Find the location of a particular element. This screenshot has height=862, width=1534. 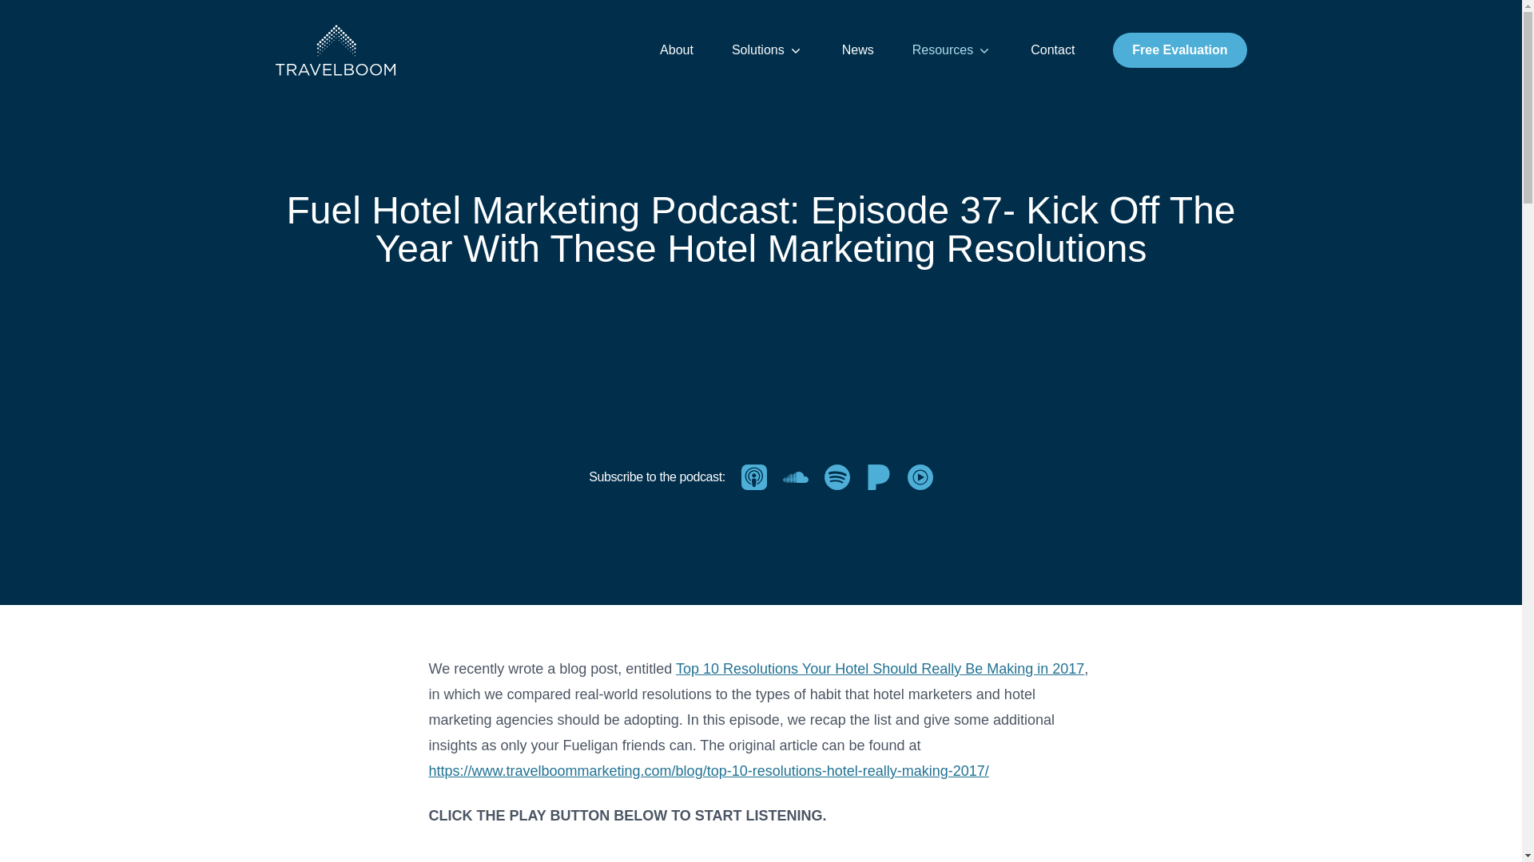

Resources is located at coordinates (952, 49).